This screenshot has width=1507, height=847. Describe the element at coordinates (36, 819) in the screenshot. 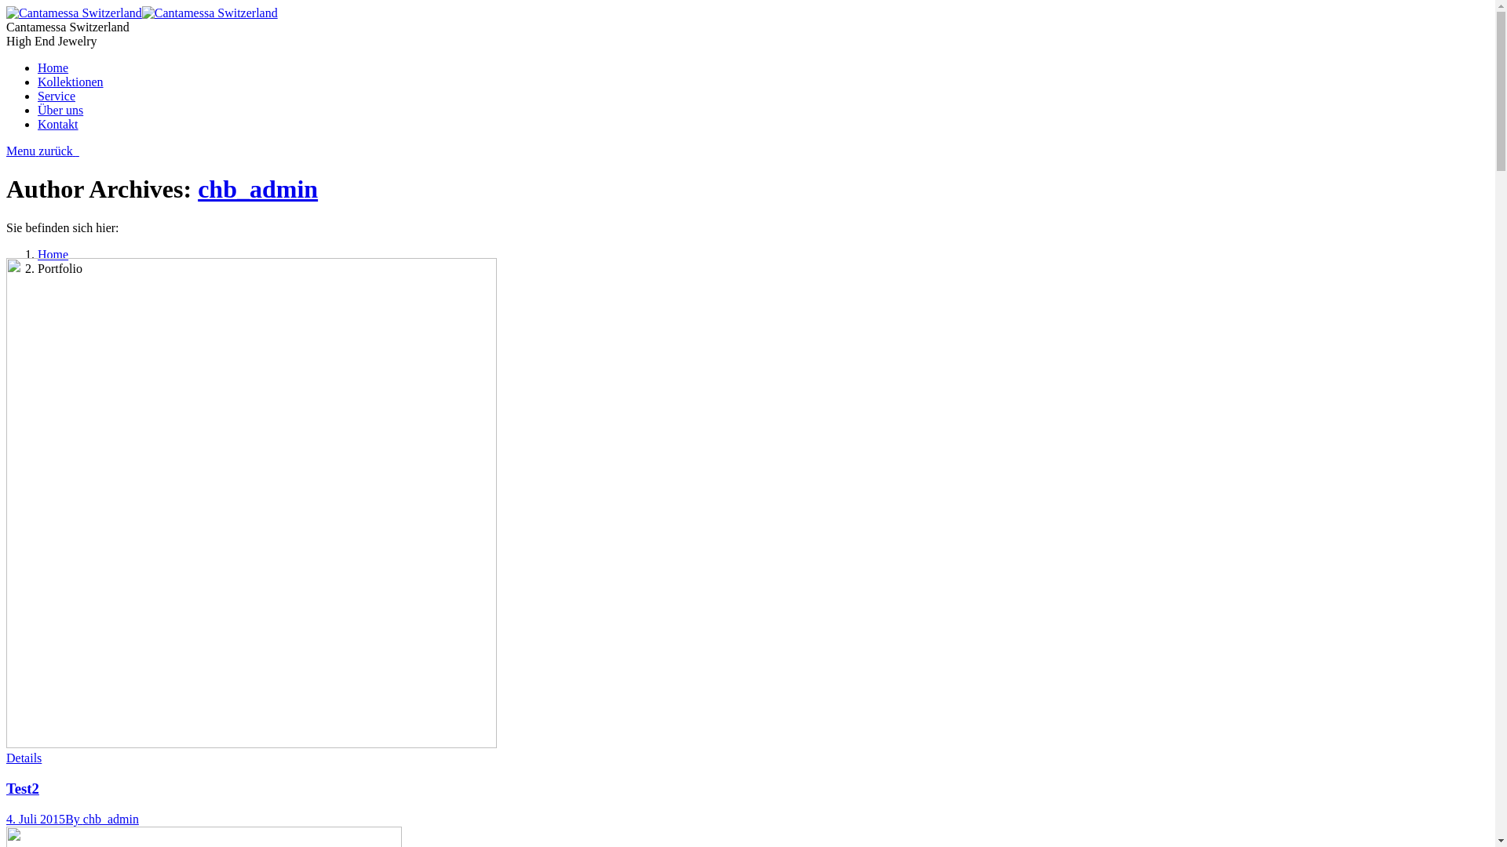

I see `4. Juli 2015` at that location.